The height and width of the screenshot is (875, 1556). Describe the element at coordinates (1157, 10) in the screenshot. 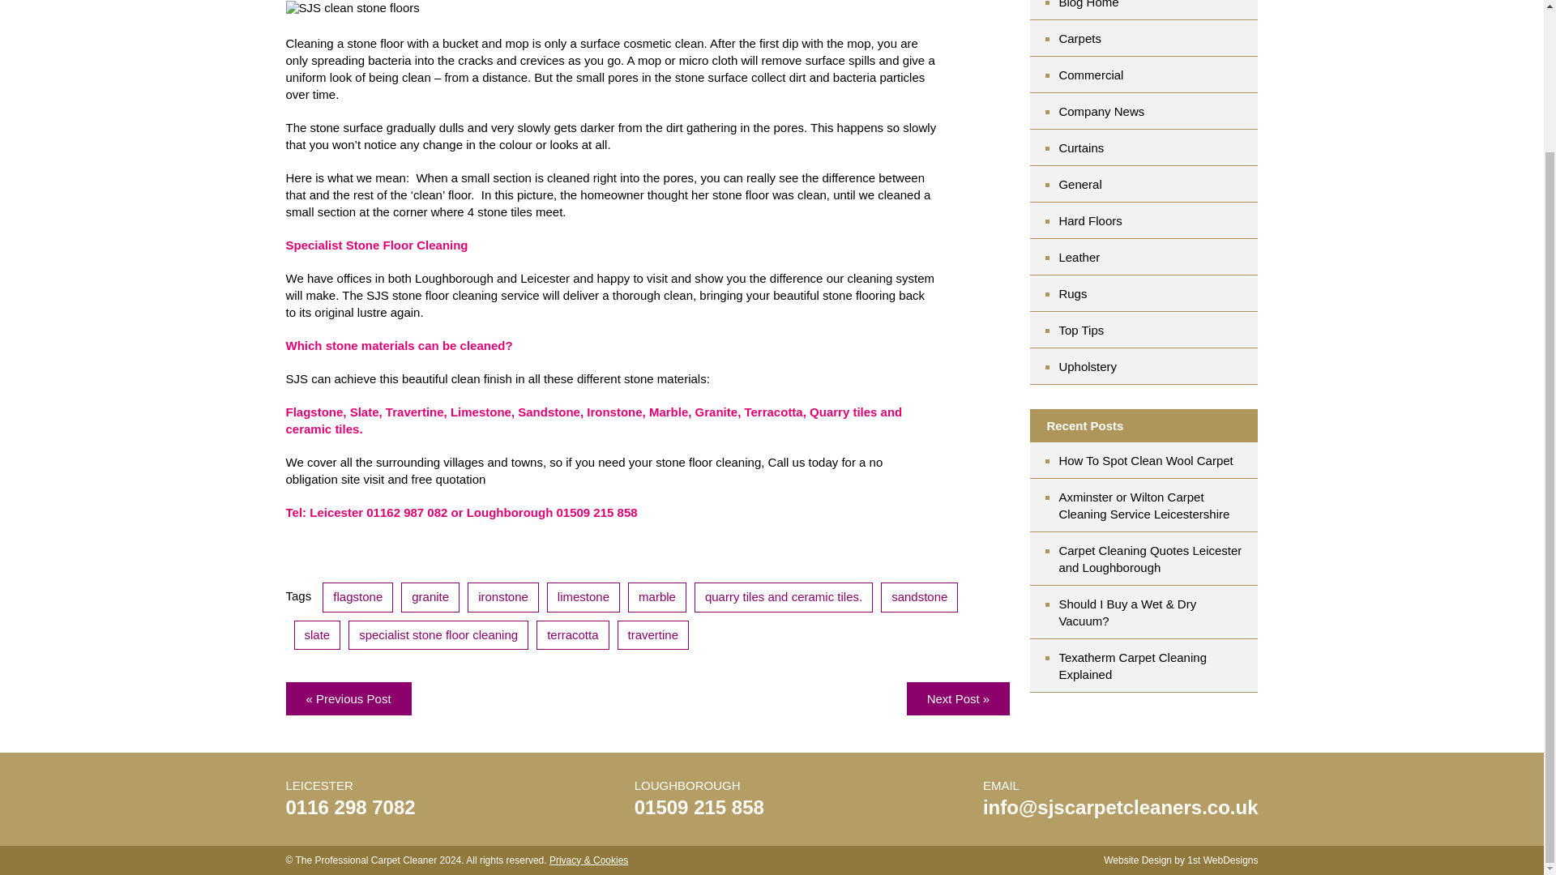

I see `Blog Home` at that location.